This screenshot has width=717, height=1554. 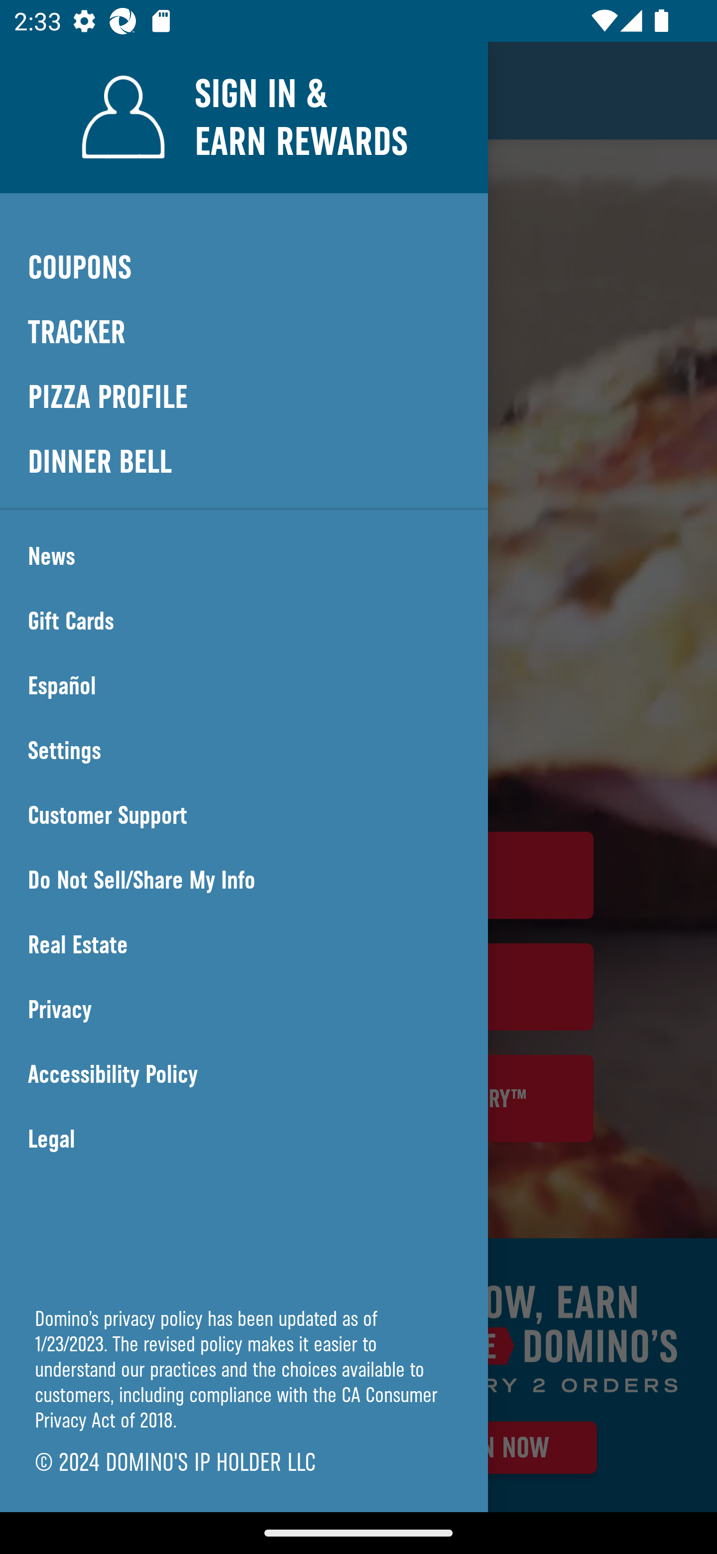 What do you see at coordinates (244, 397) in the screenshot?
I see `PIZZA PROFILE` at bounding box center [244, 397].